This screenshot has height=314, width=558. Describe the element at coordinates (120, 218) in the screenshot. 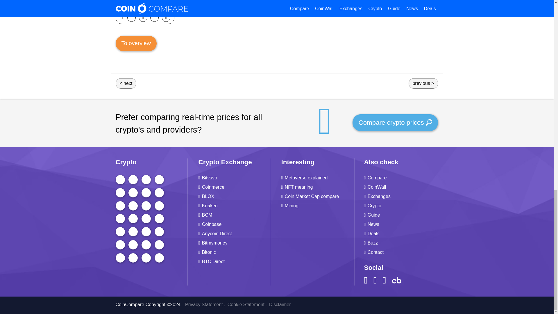

I see `IOTA` at that location.